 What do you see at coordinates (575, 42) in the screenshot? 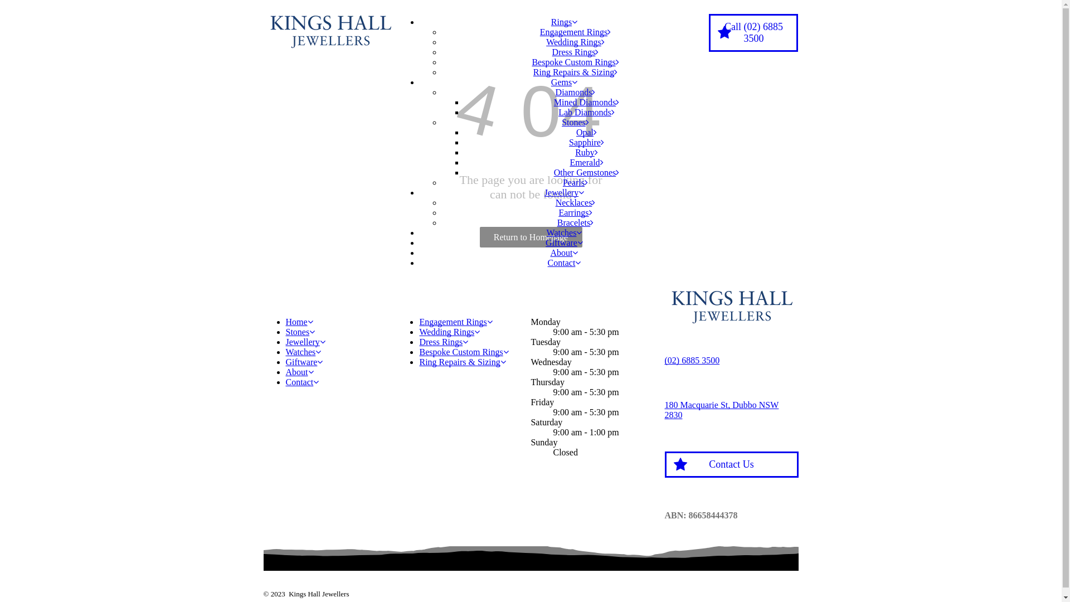
I see `Wedding Rings` at bounding box center [575, 42].